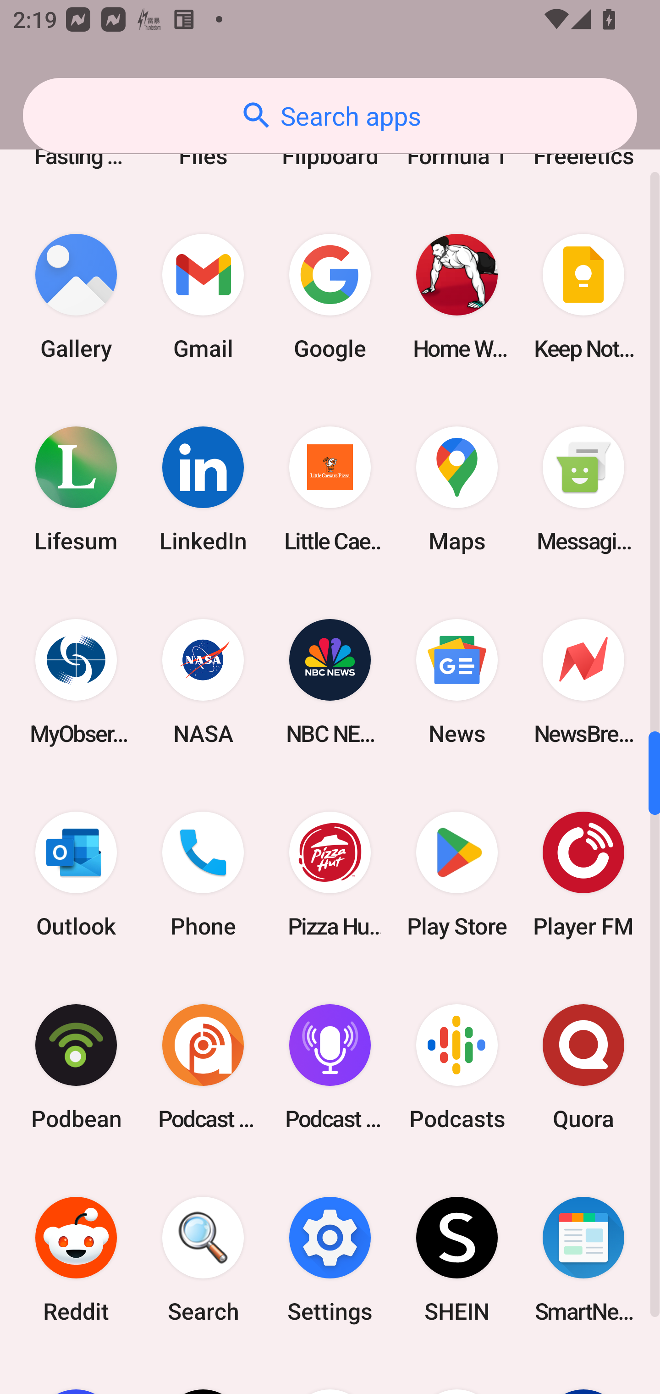  Describe the element at coordinates (456, 681) in the screenshot. I see `News` at that location.